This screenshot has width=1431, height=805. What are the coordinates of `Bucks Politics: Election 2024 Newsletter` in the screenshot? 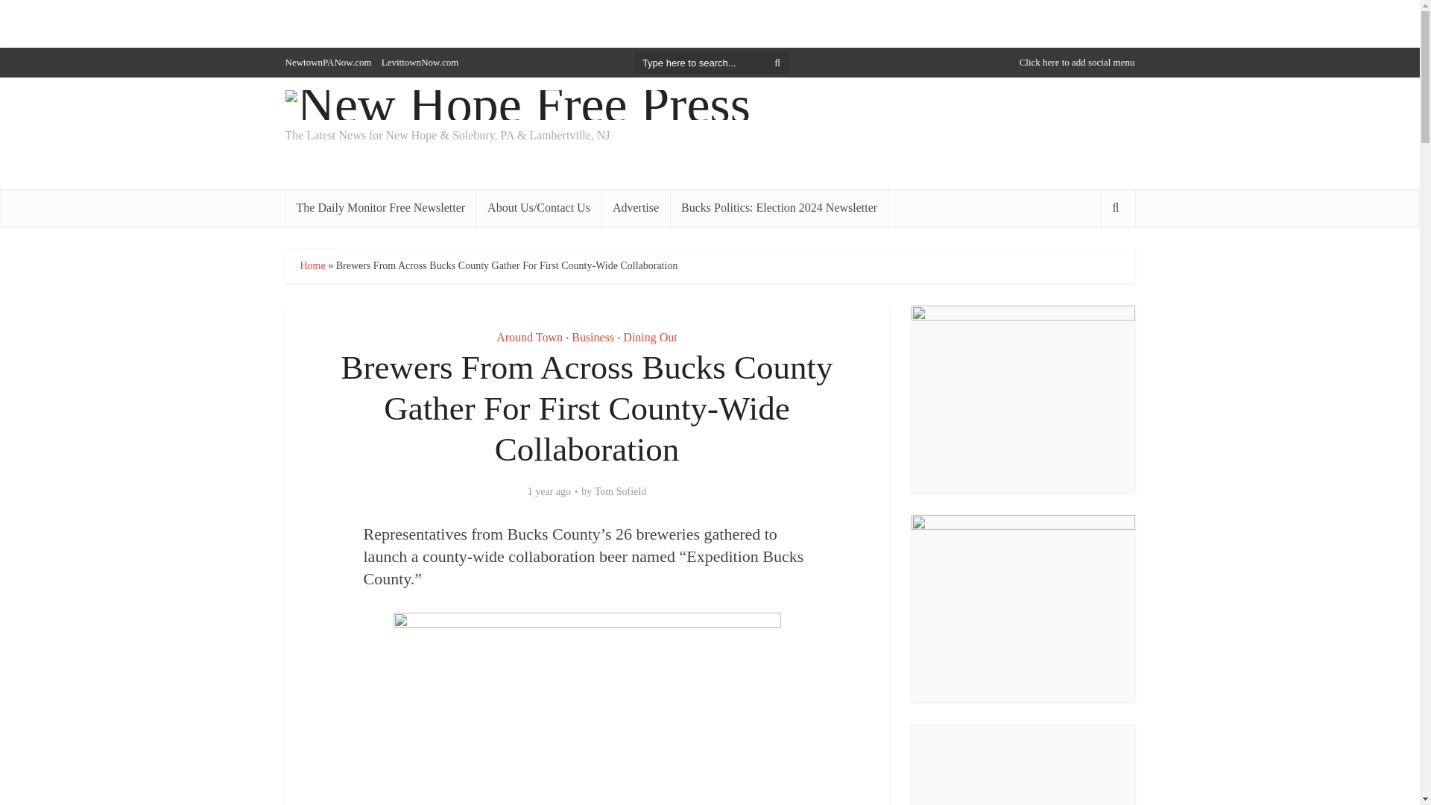 It's located at (779, 207).